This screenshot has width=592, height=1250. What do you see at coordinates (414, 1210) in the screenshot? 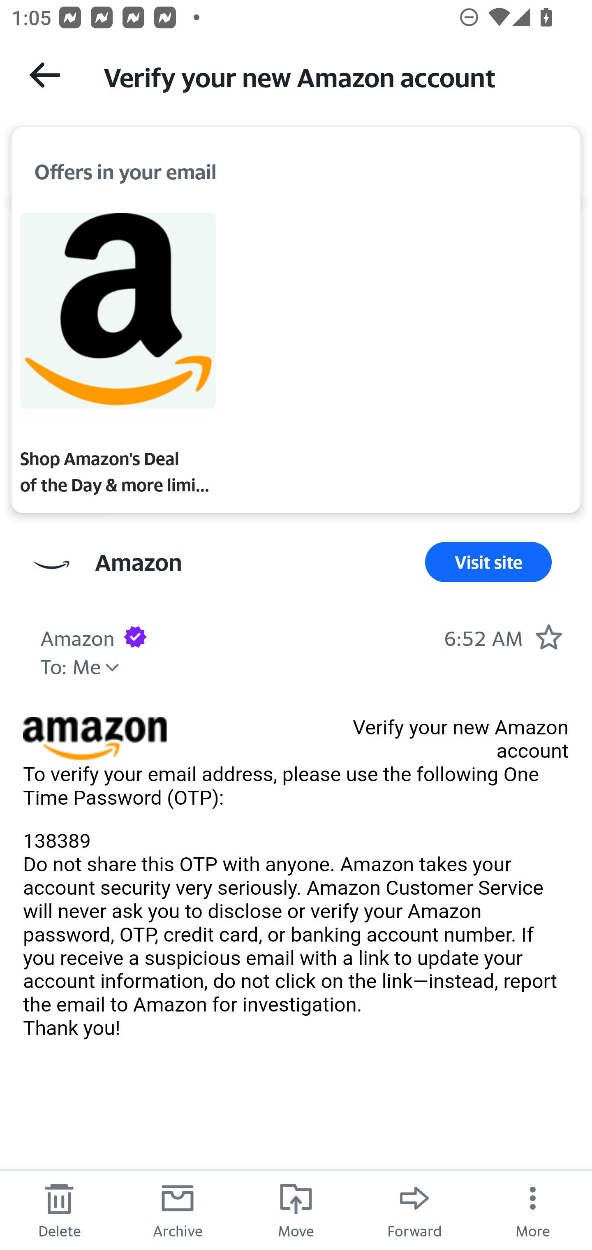
I see `Forward` at bounding box center [414, 1210].